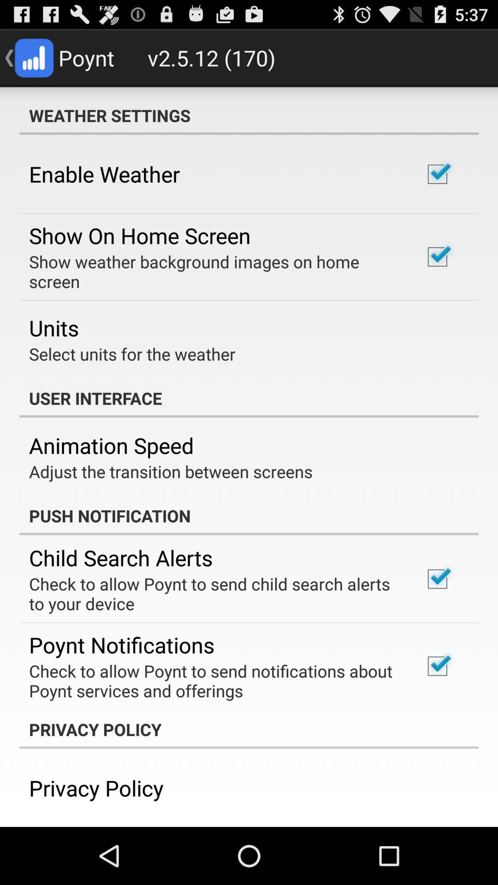 The height and width of the screenshot is (885, 498). What do you see at coordinates (249, 398) in the screenshot?
I see `scroll until the user interface icon` at bounding box center [249, 398].